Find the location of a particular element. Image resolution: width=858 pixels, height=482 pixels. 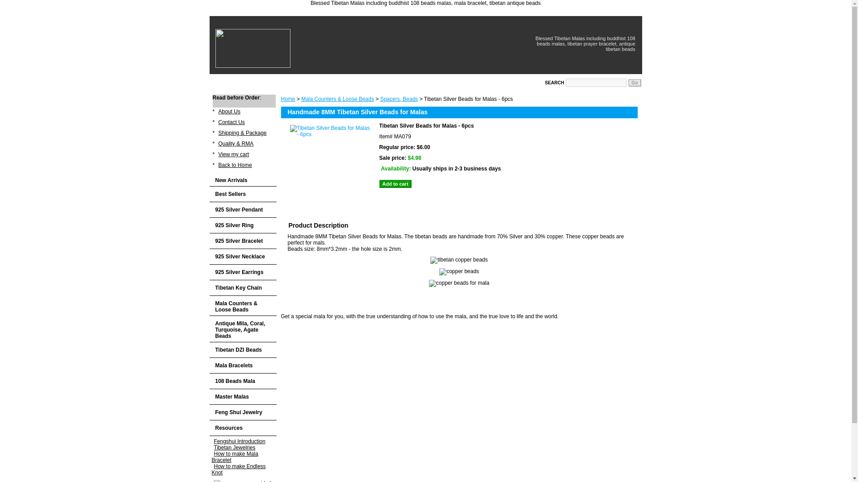

Best Sellers is located at coordinates (243, 194).